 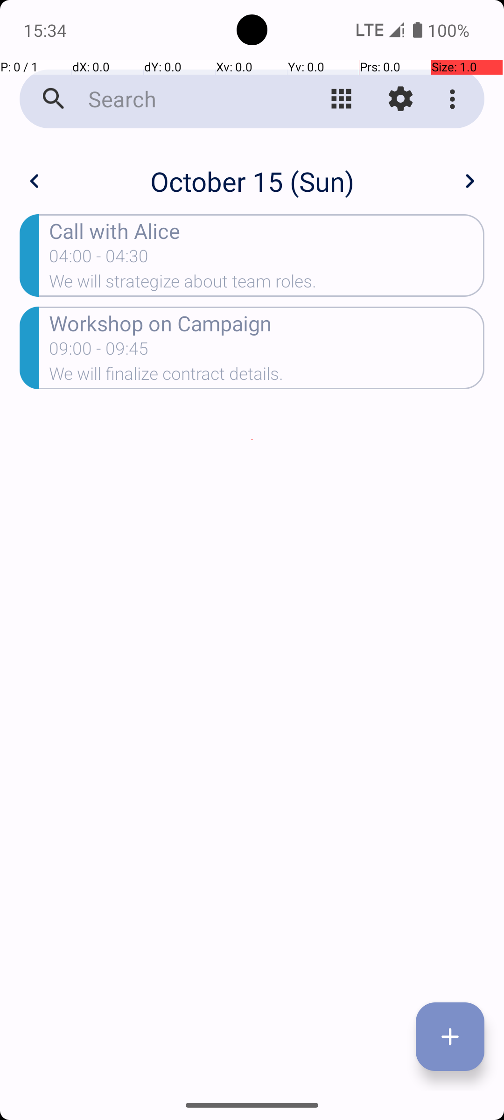 I want to click on 04:00 - 04:30, so click(x=99, y=259).